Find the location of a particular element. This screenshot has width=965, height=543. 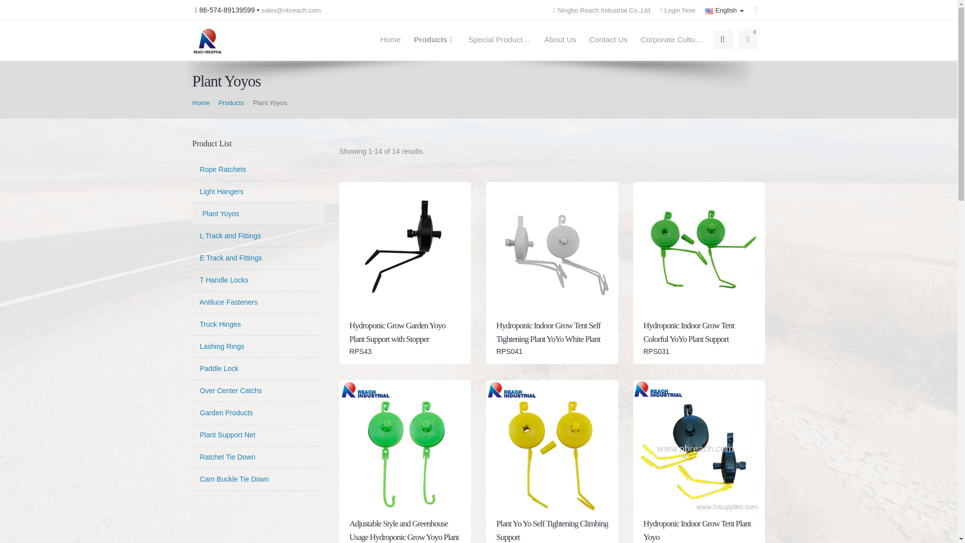

Paddle Lock is located at coordinates (258, 368).